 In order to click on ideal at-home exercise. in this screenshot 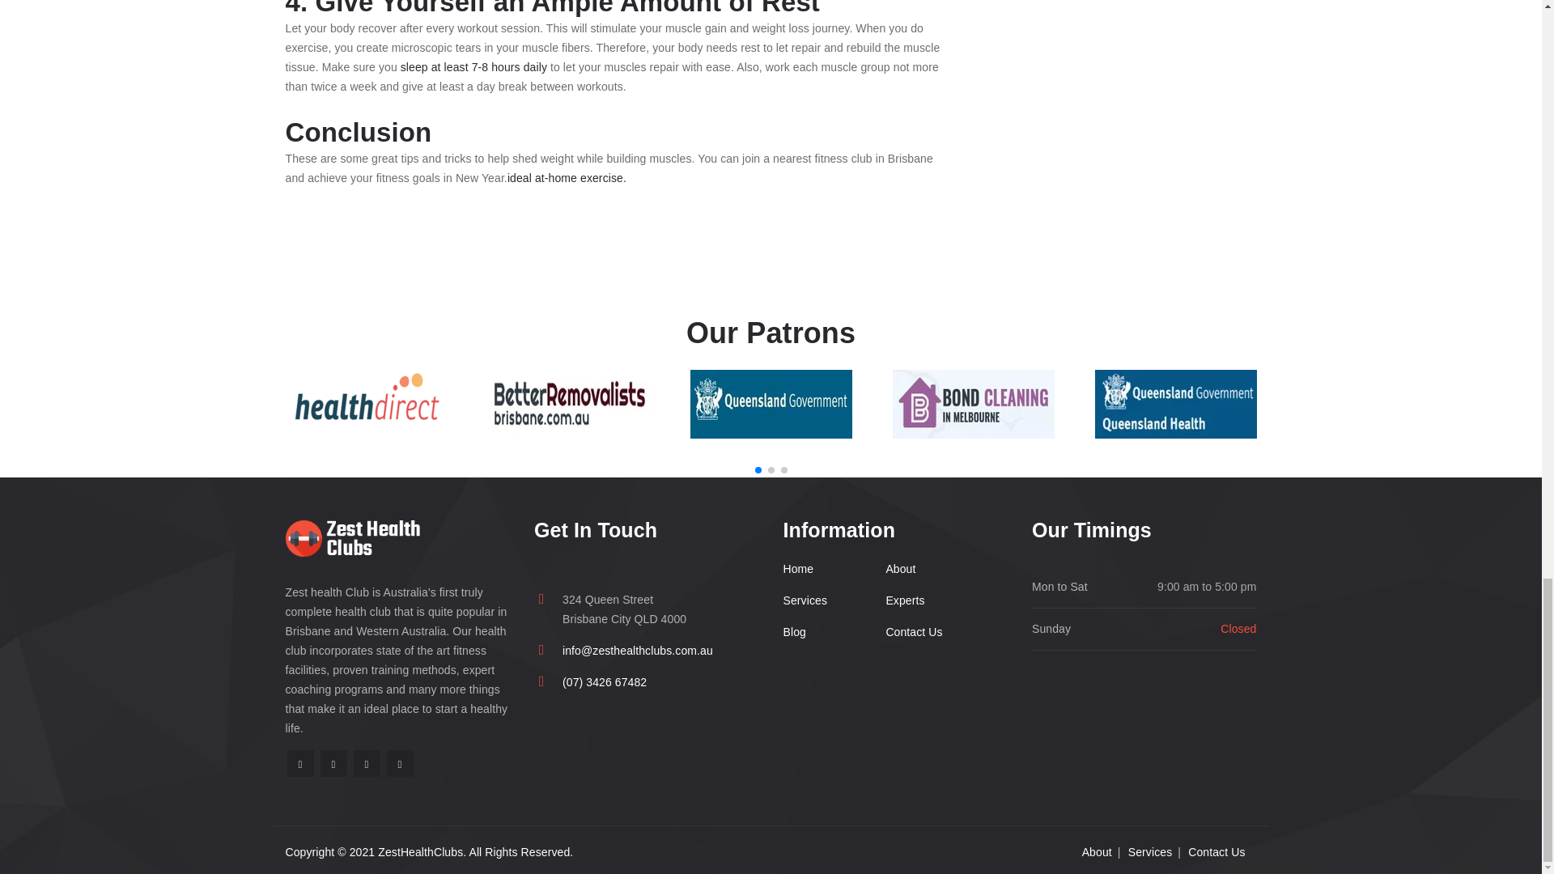, I will do `click(567, 177)`.